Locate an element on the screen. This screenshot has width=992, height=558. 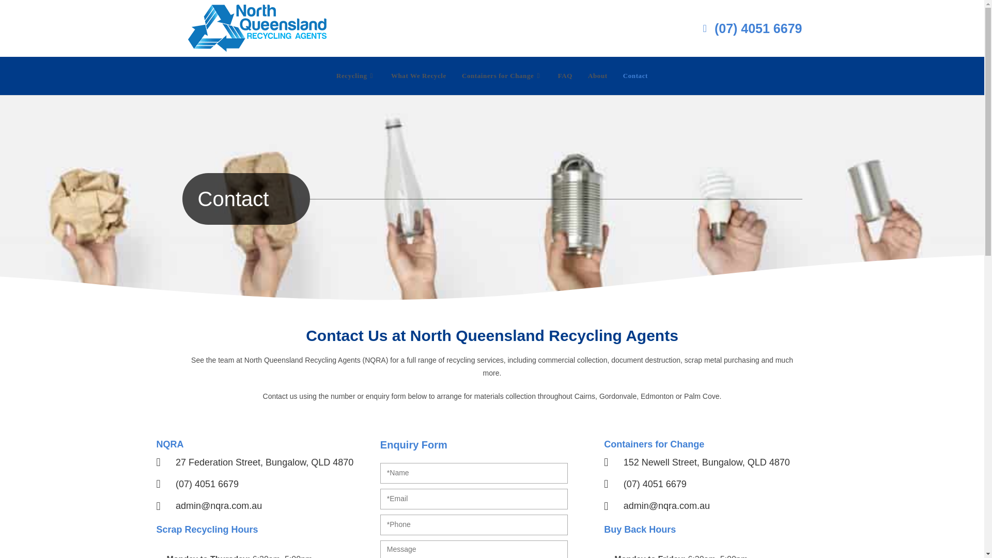
Recycling is located at coordinates (355, 75).